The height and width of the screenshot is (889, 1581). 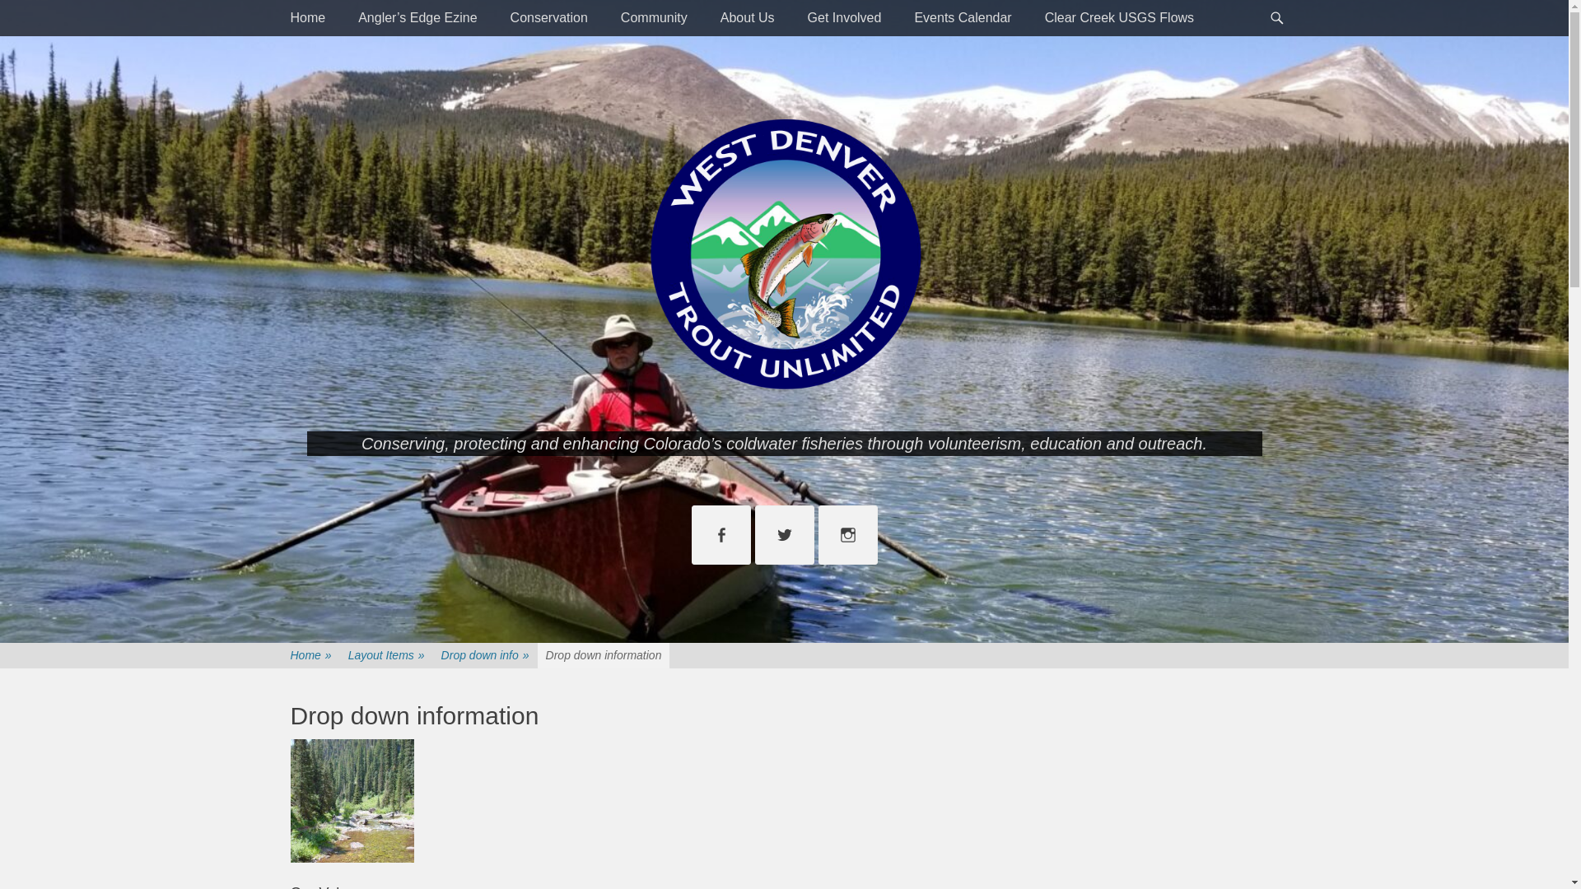 What do you see at coordinates (307, 18) in the screenshot?
I see `Home` at bounding box center [307, 18].